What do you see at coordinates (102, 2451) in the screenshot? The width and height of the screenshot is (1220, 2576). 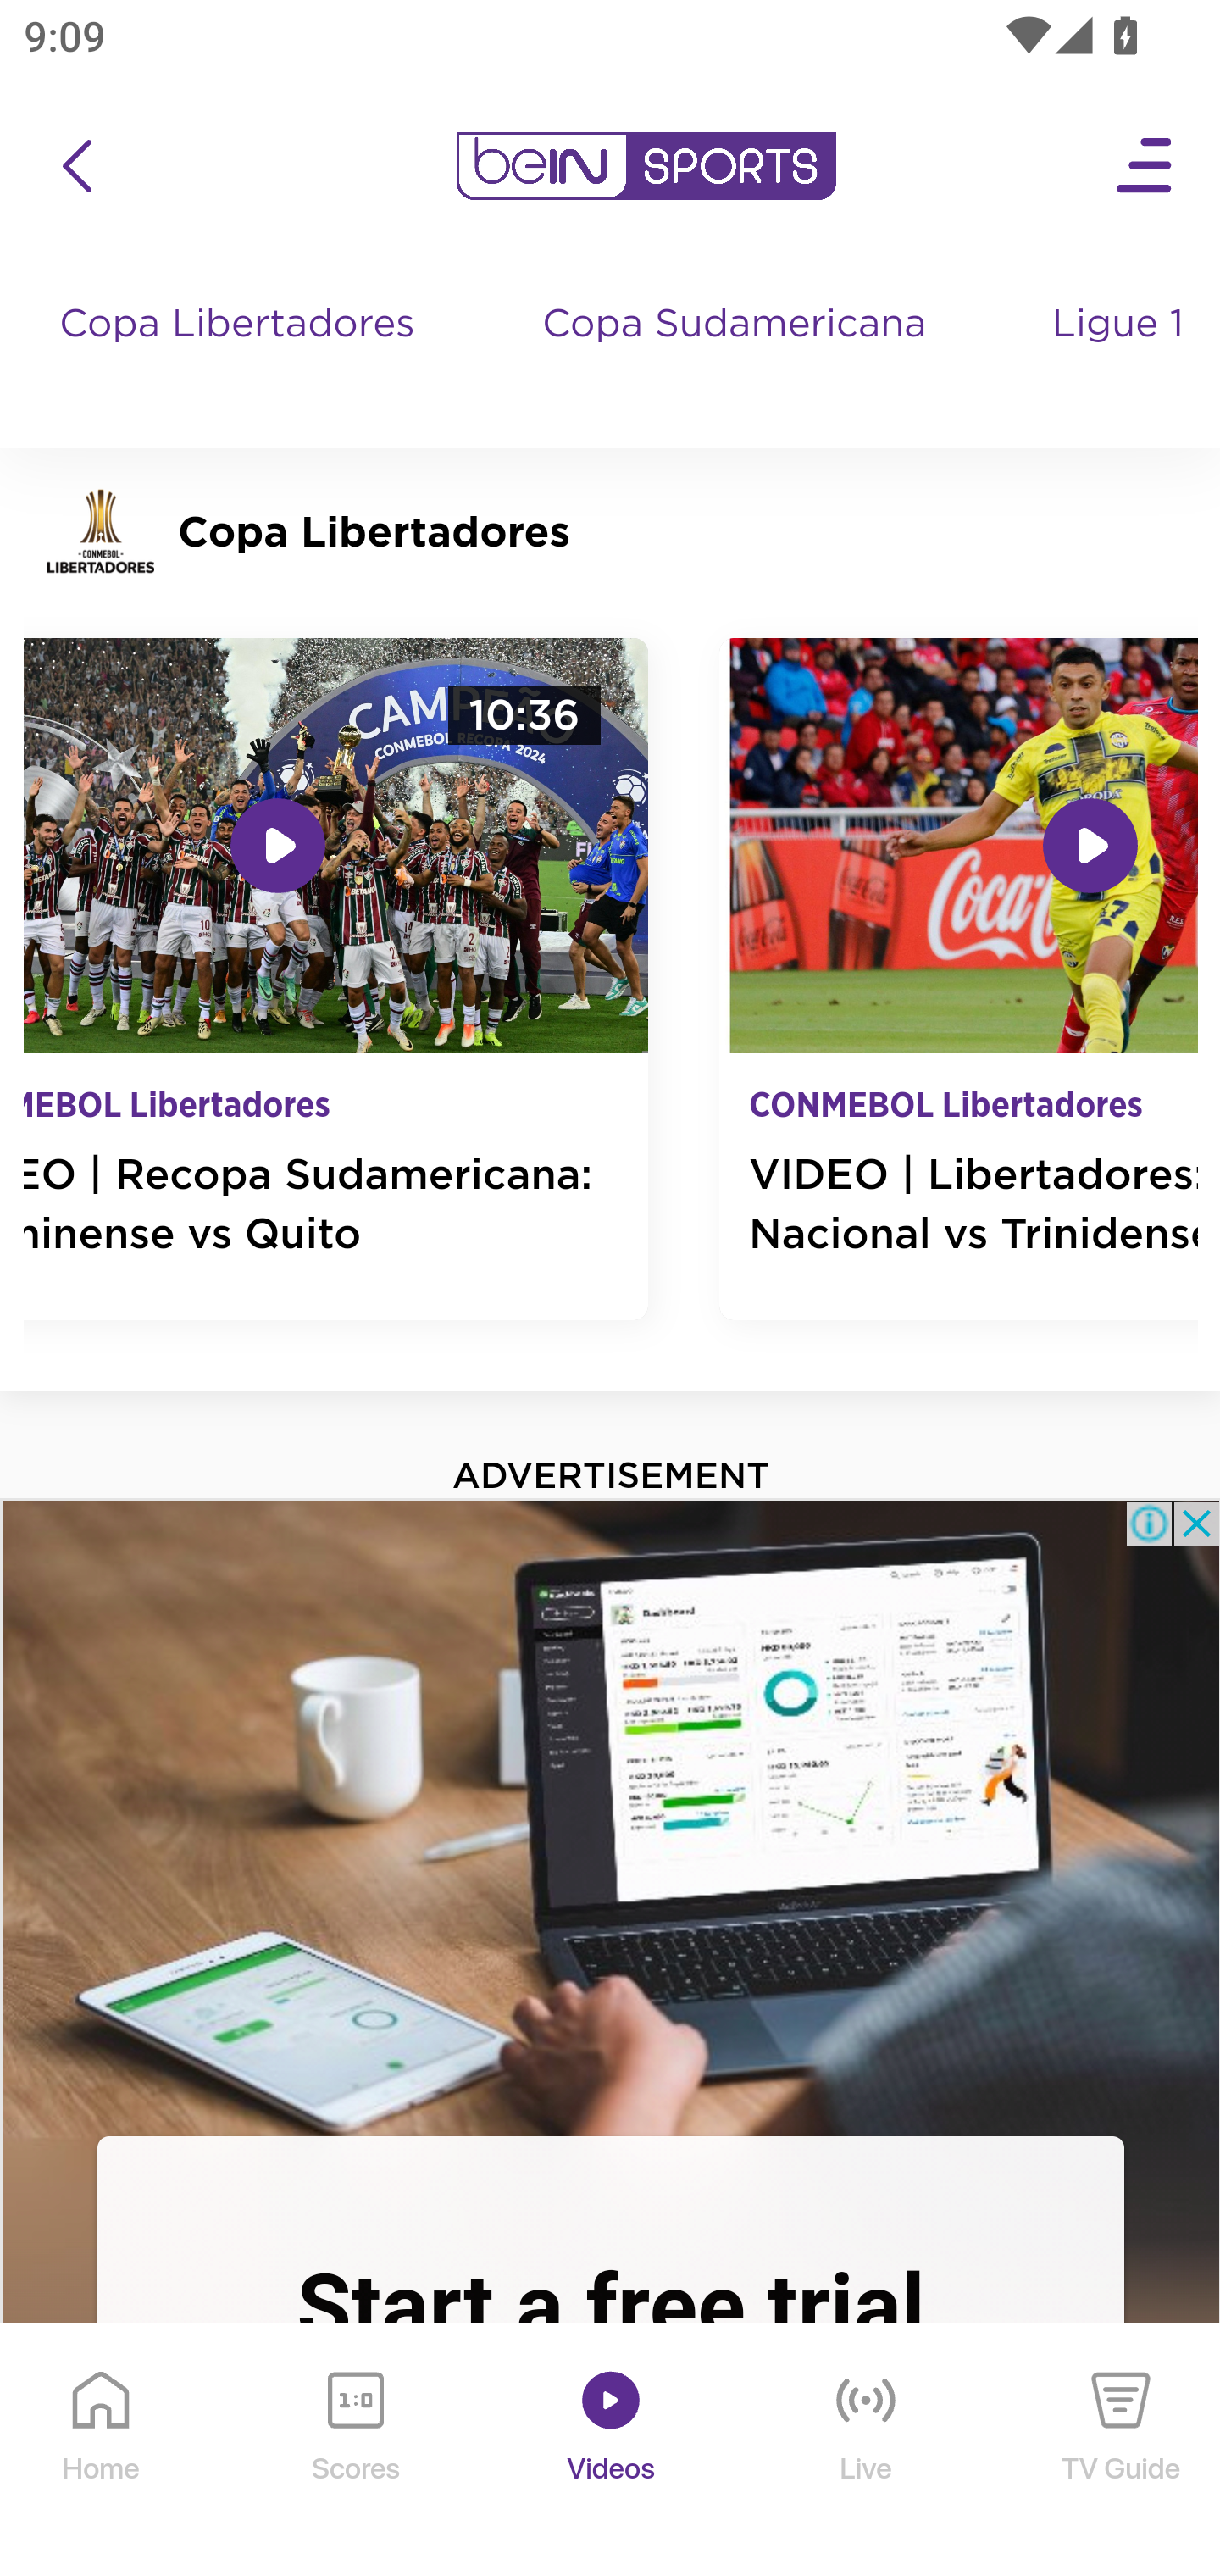 I see `Home Home Icon Home` at bounding box center [102, 2451].